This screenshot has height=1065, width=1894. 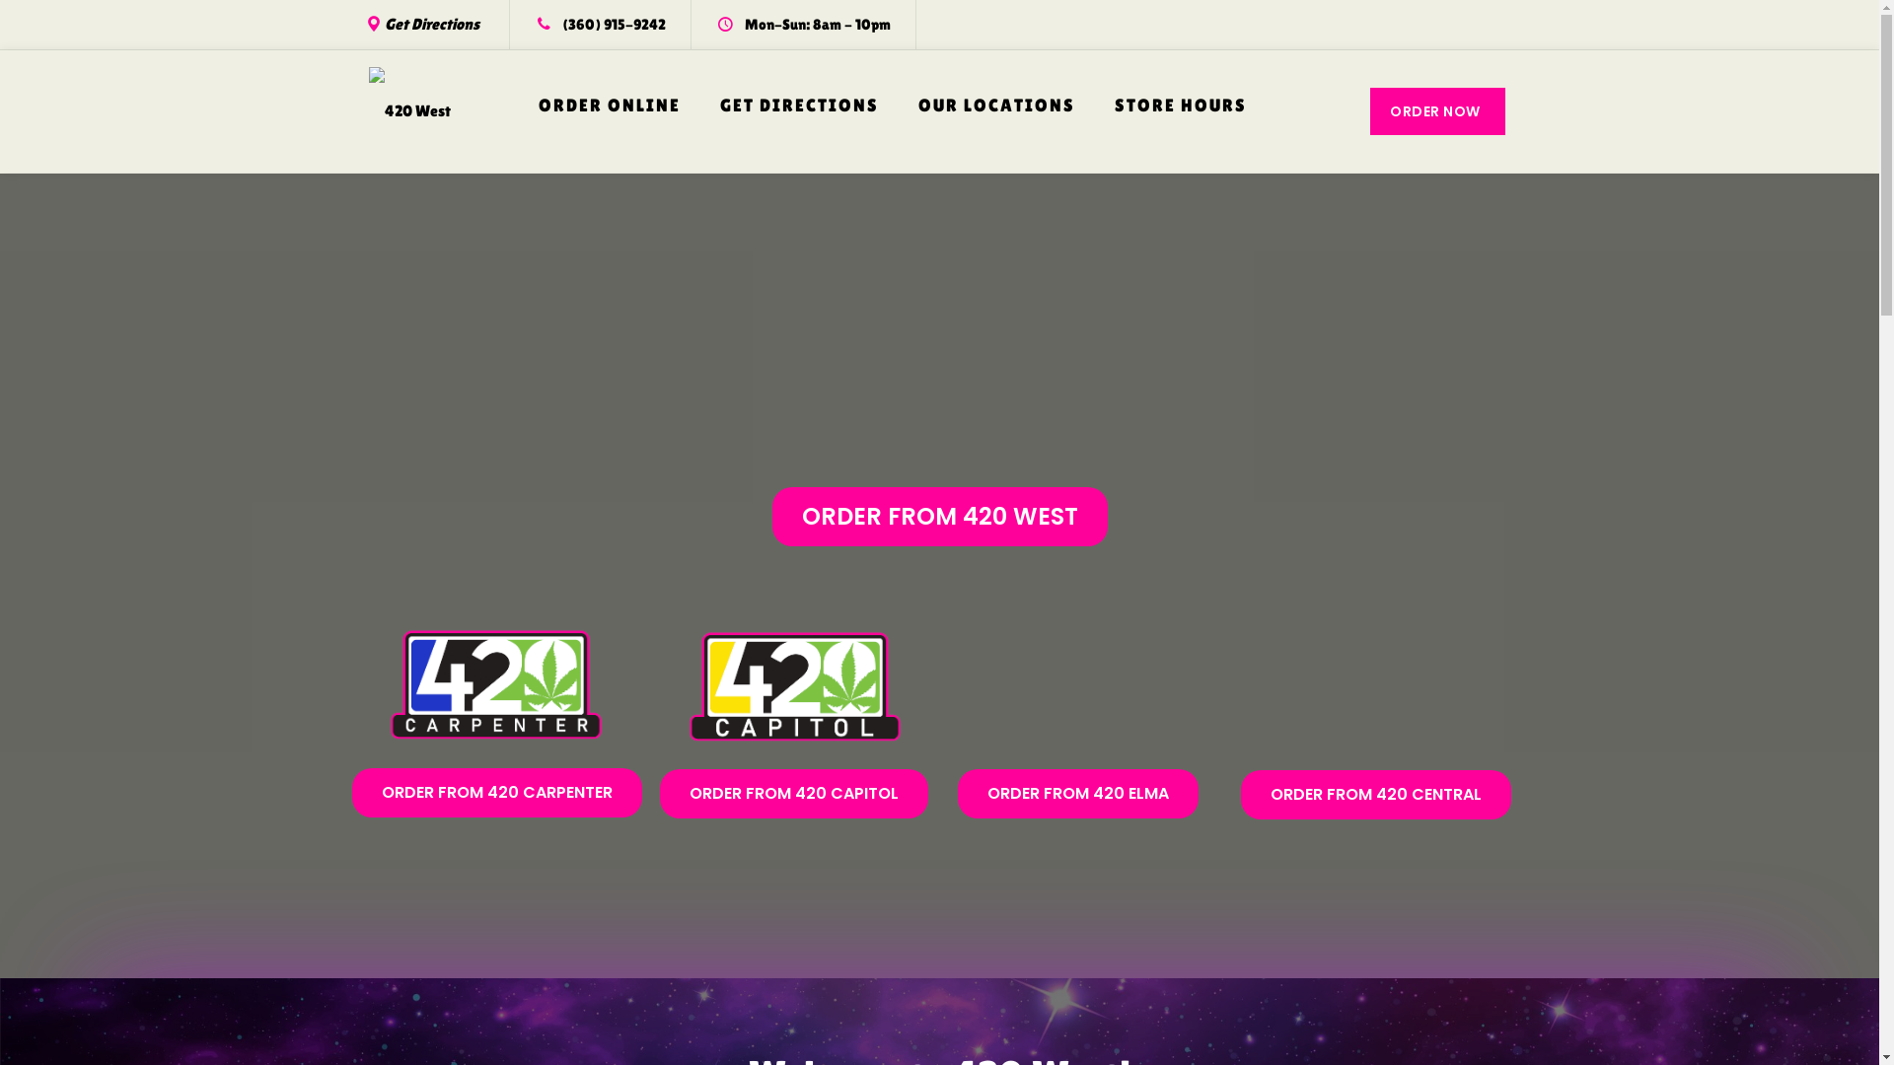 I want to click on ORDER FROM 420 ELMA, so click(x=1077, y=794).